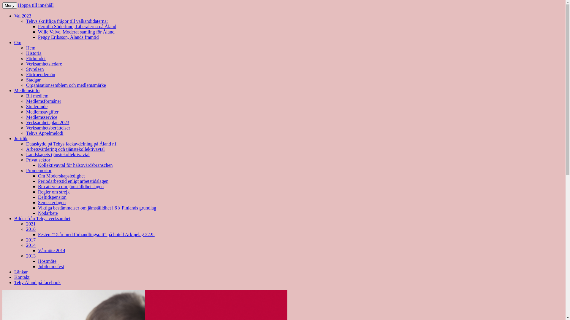 The width and height of the screenshot is (570, 320). I want to click on Deltidspension, so click(52, 197).